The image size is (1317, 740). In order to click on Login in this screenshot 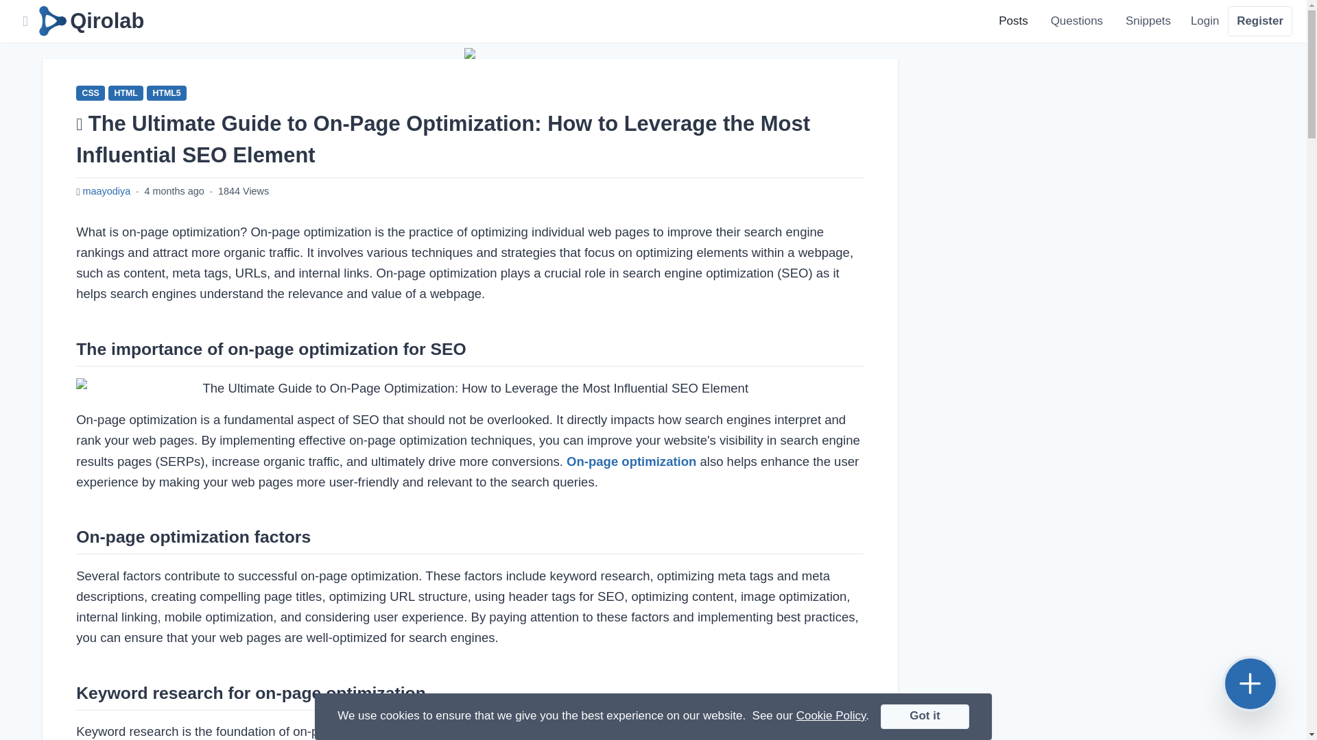, I will do `click(1205, 21)`.